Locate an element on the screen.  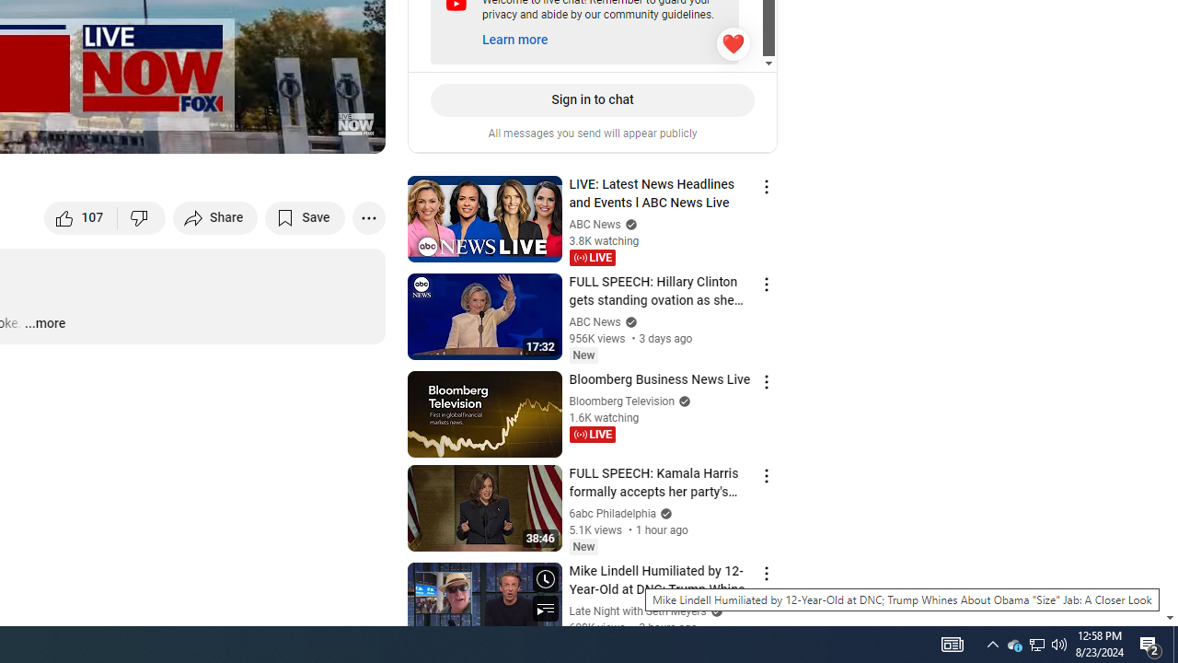
like this video along with 107 other people is located at coordinates (81, 217).